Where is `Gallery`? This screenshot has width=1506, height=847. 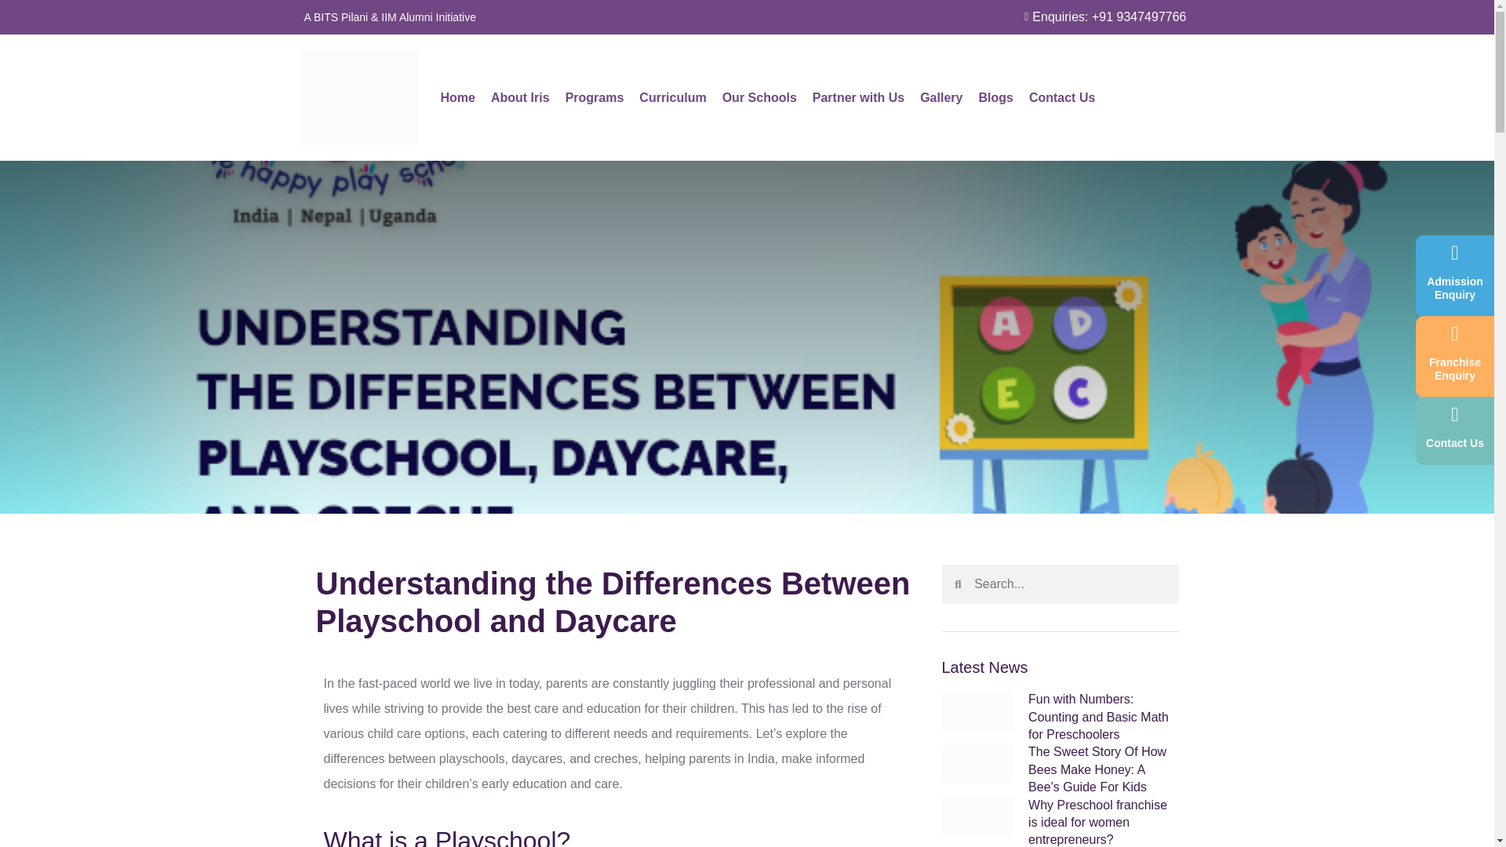 Gallery is located at coordinates (941, 97).